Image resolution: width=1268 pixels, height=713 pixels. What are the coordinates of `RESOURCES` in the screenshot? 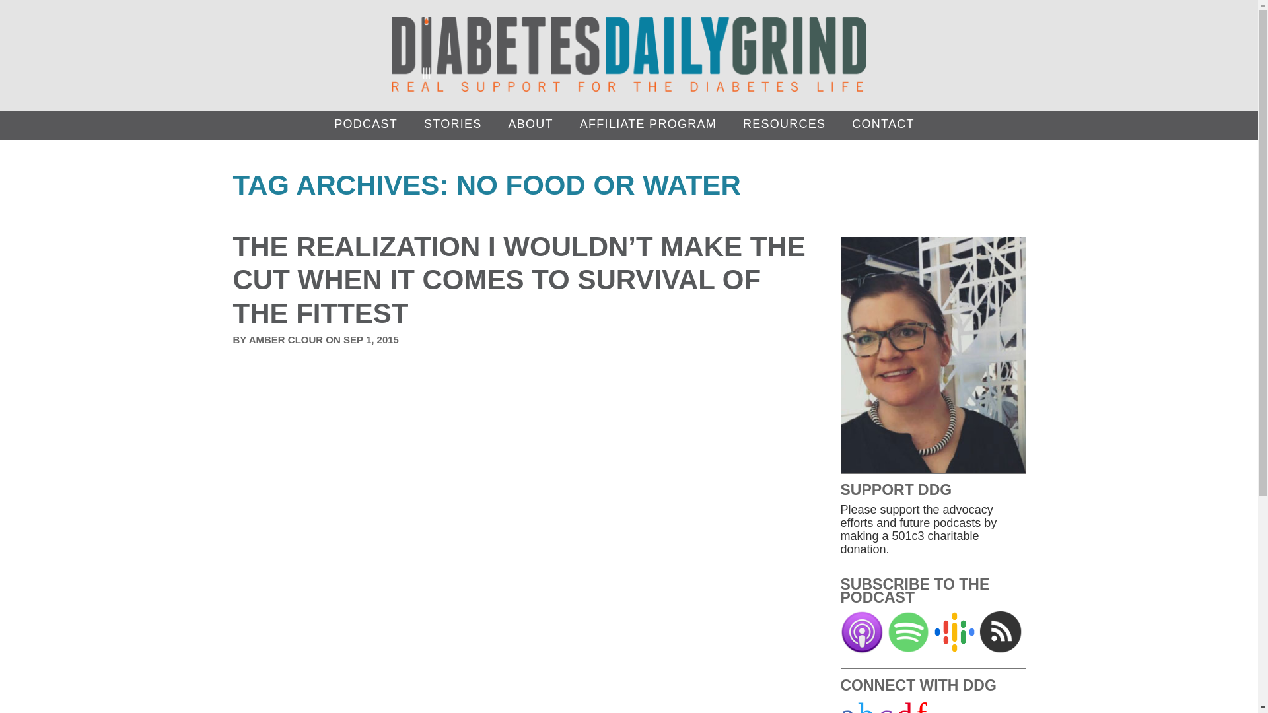 It's located at (789, 124).